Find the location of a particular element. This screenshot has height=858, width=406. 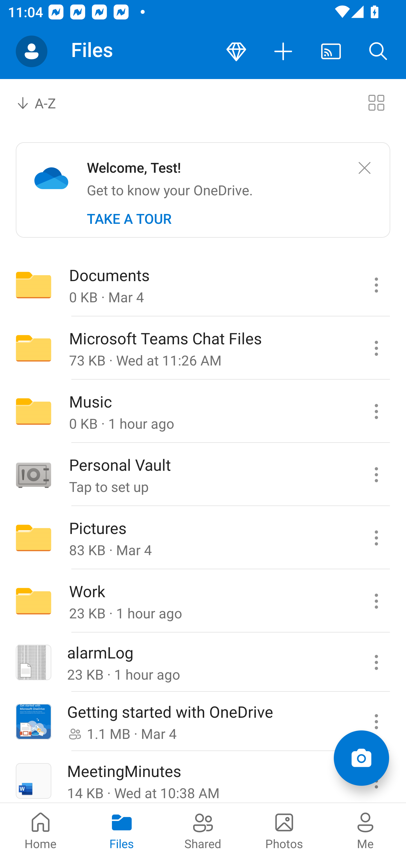

Folder Pictures 83 KB · Mar 4 Pictures commands is located at coordinates (203, 538).